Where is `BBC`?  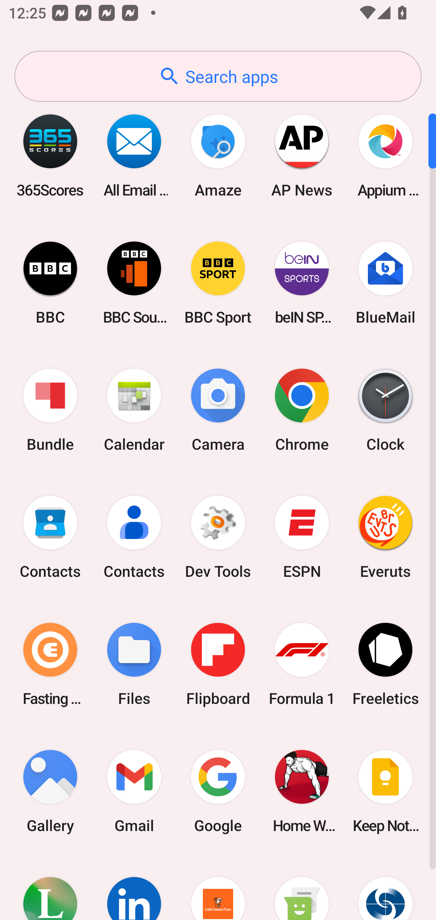 BBC is located at coordinates (50, 283).